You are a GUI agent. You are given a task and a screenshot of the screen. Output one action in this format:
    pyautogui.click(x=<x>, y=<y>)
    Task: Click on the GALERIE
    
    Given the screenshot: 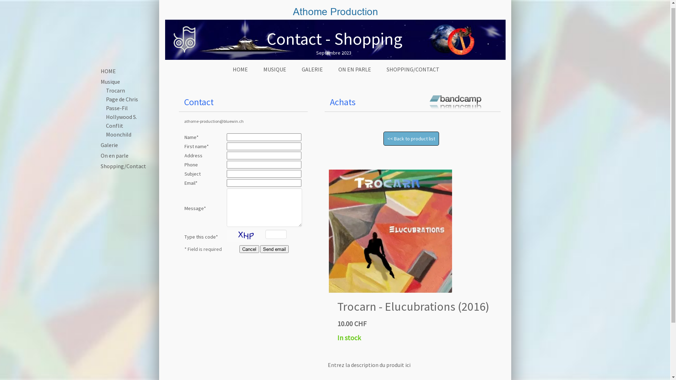 What is the action you would take?
    pyautogui.click(x=312, y=73)
    